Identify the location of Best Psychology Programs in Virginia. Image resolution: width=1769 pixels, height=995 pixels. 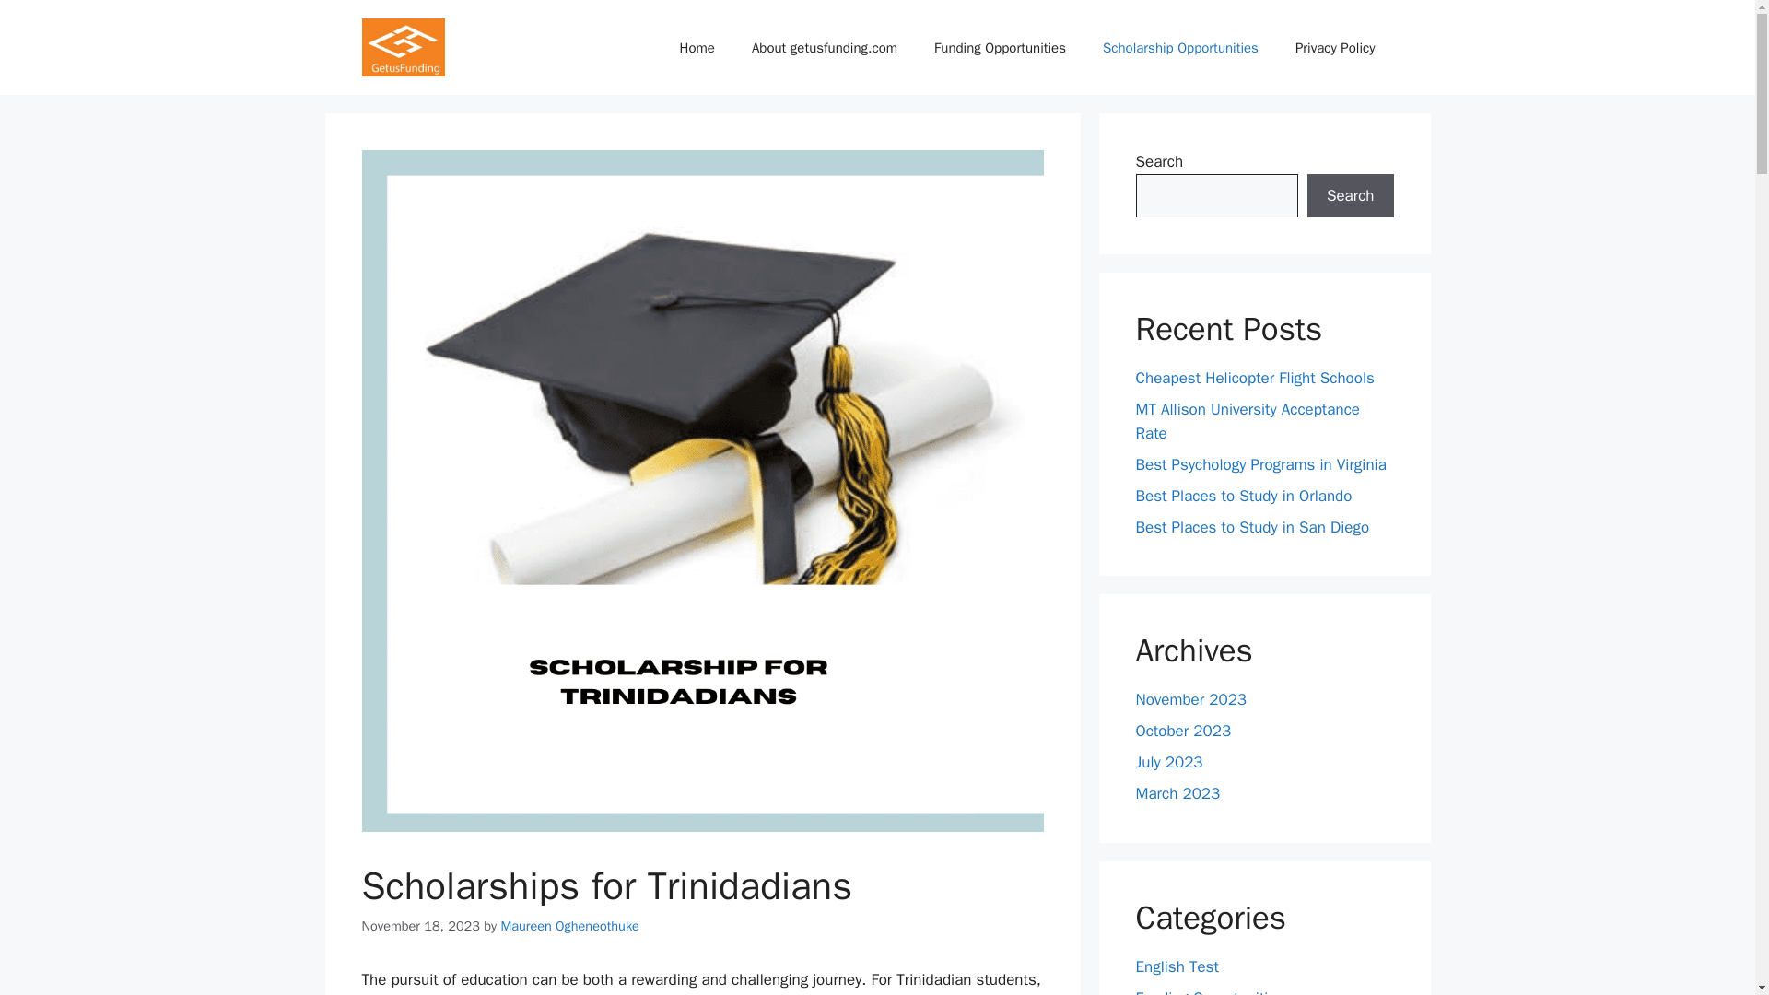
(1260, 464).